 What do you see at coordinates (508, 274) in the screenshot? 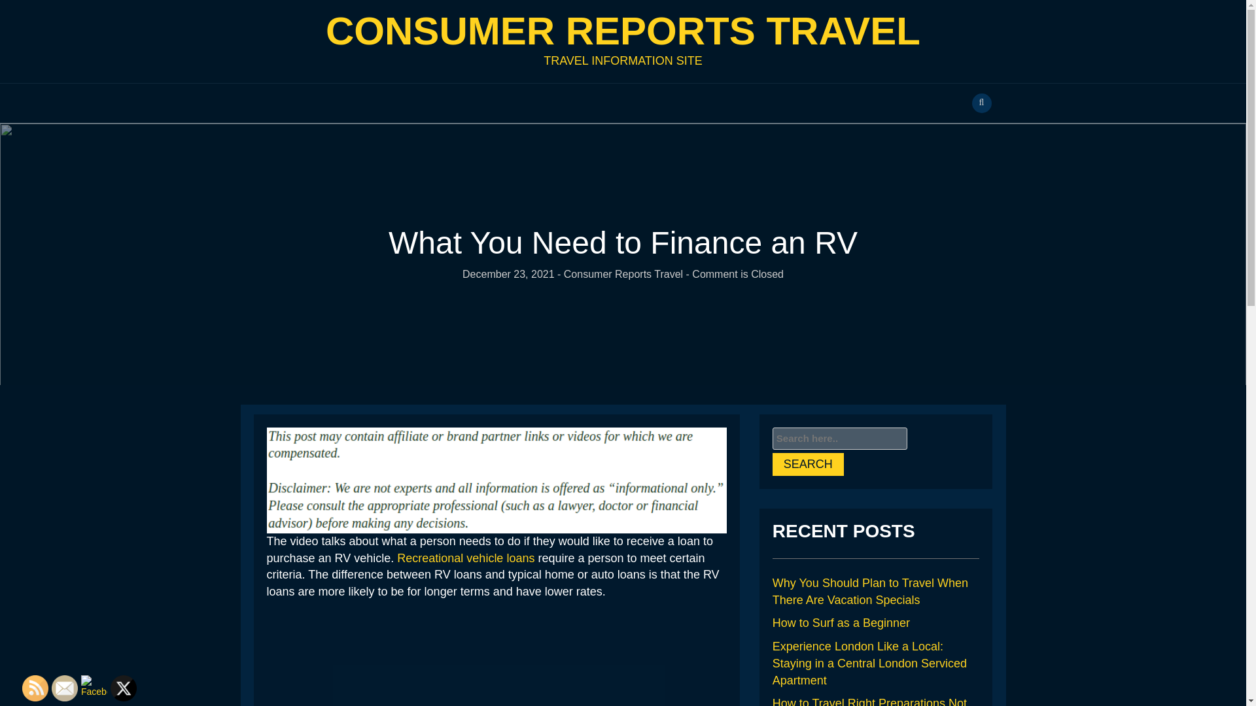
I see `December 23, 2021` at bounding box center [508, 274].